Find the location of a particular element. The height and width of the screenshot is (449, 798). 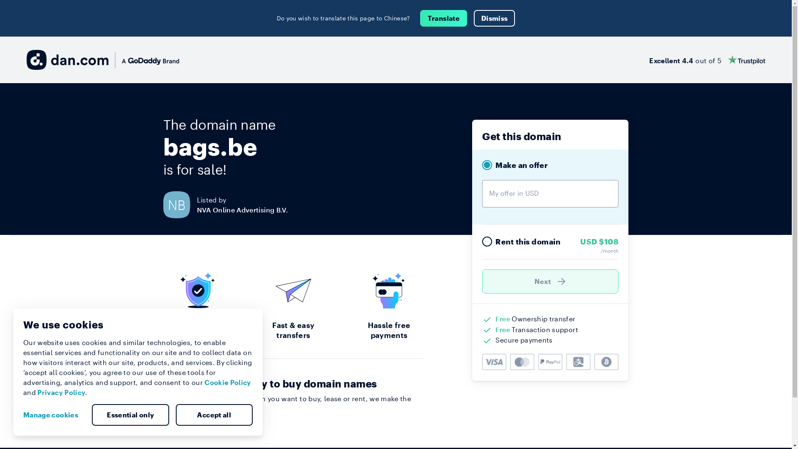

Privacy Policy is located at coordinates (62, 392).